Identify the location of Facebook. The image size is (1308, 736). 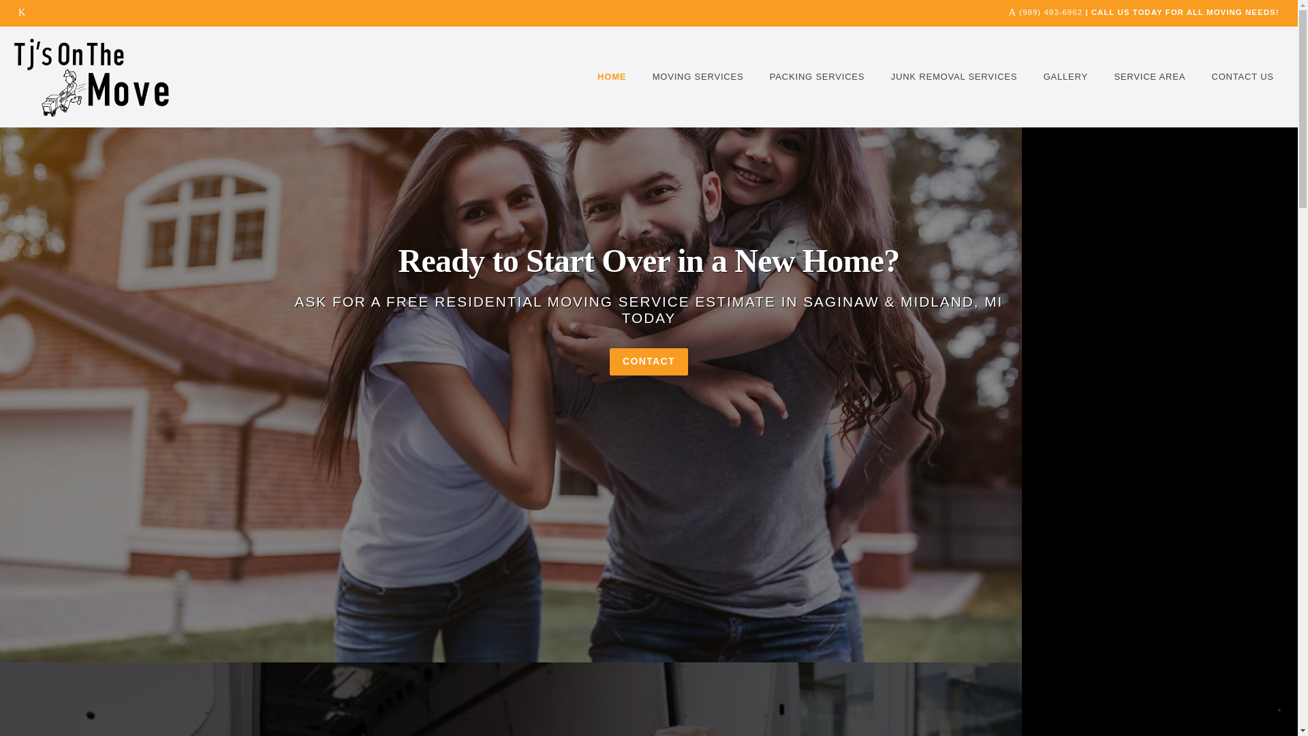
(22, 12).